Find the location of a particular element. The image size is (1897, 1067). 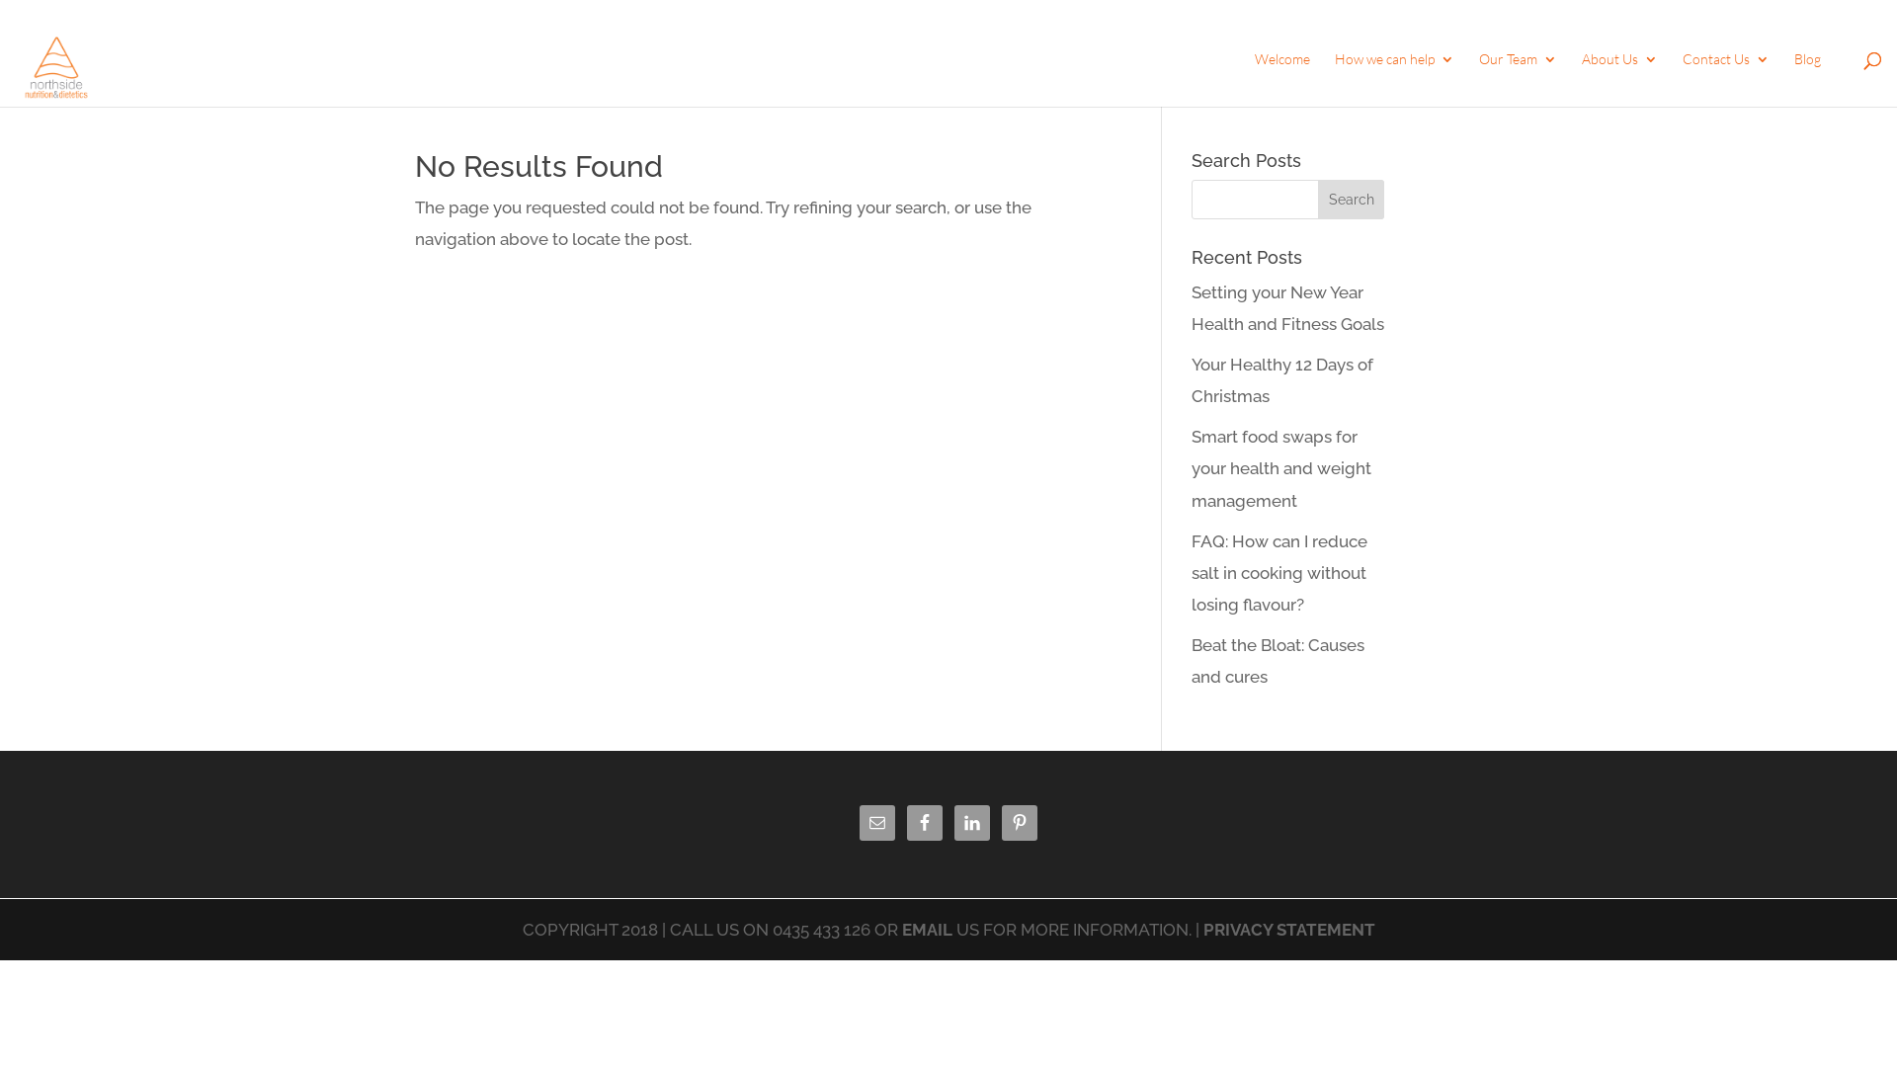

PRIVACY STATEMENT is located at coordinates (1289, 930).